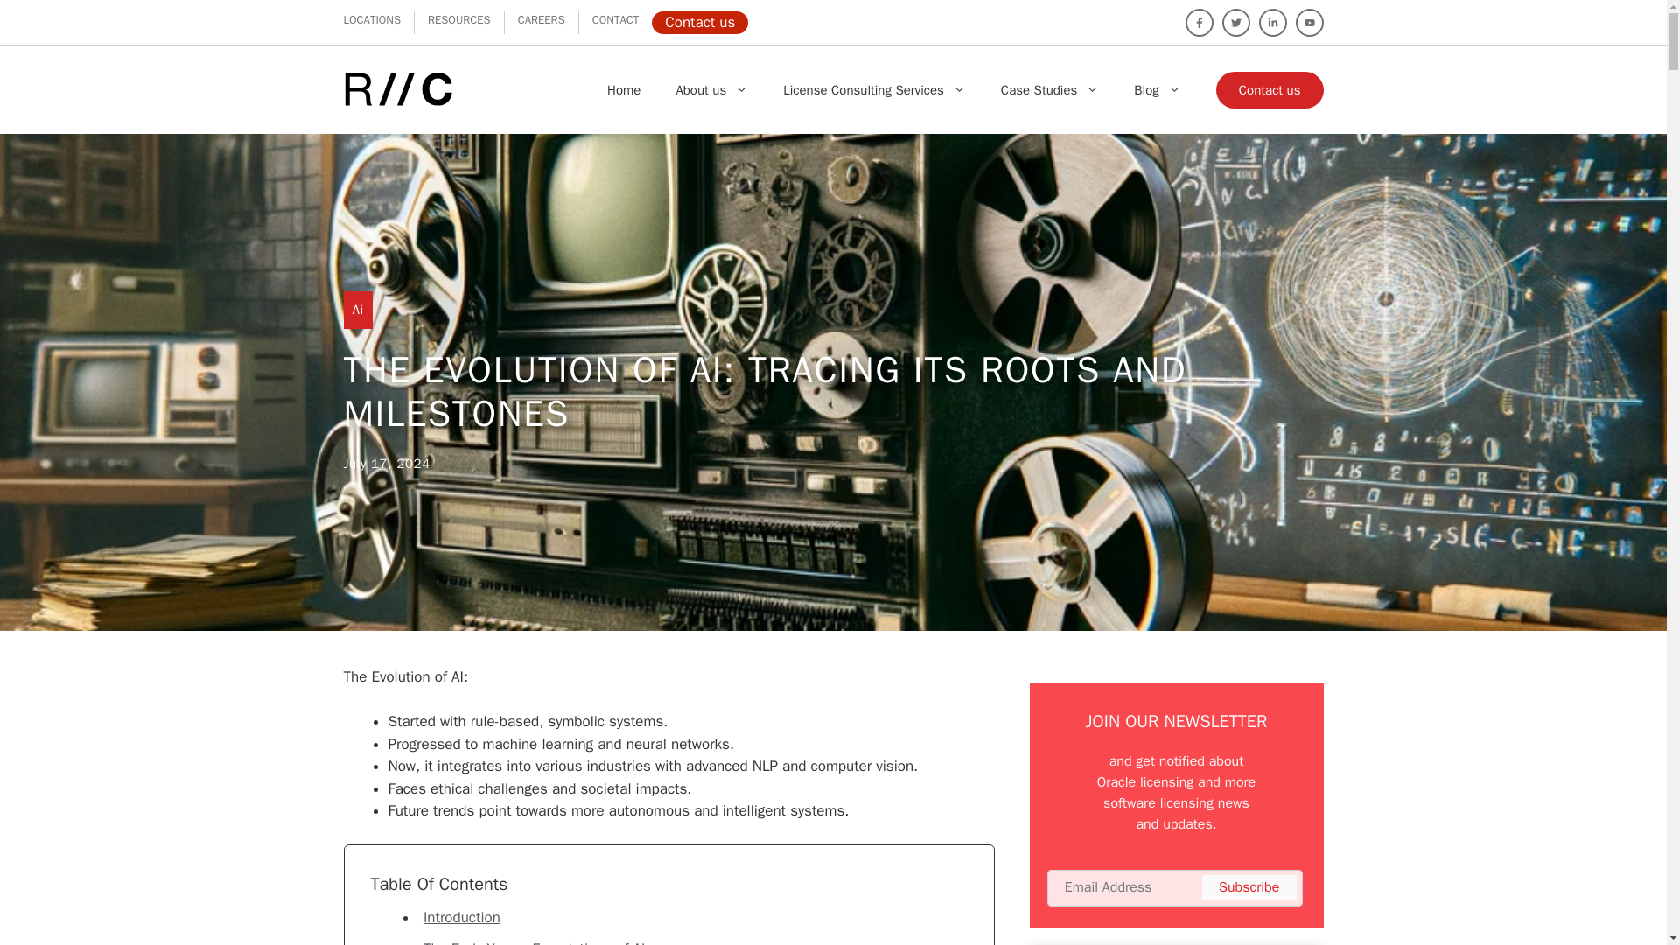 This screenshot has width=1680, height=945. Describe the element at coordinates (458, 19) in the screenshot. I see `RESOURCES` at that location.